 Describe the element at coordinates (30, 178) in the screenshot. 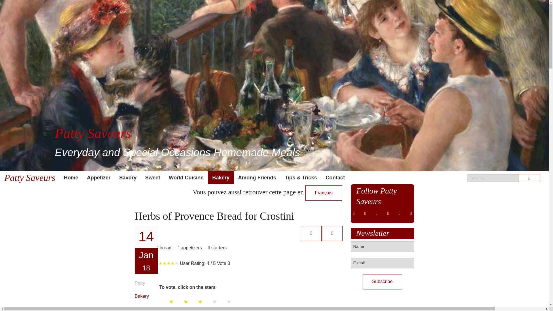

I see `Patty Saveurs` at that location.